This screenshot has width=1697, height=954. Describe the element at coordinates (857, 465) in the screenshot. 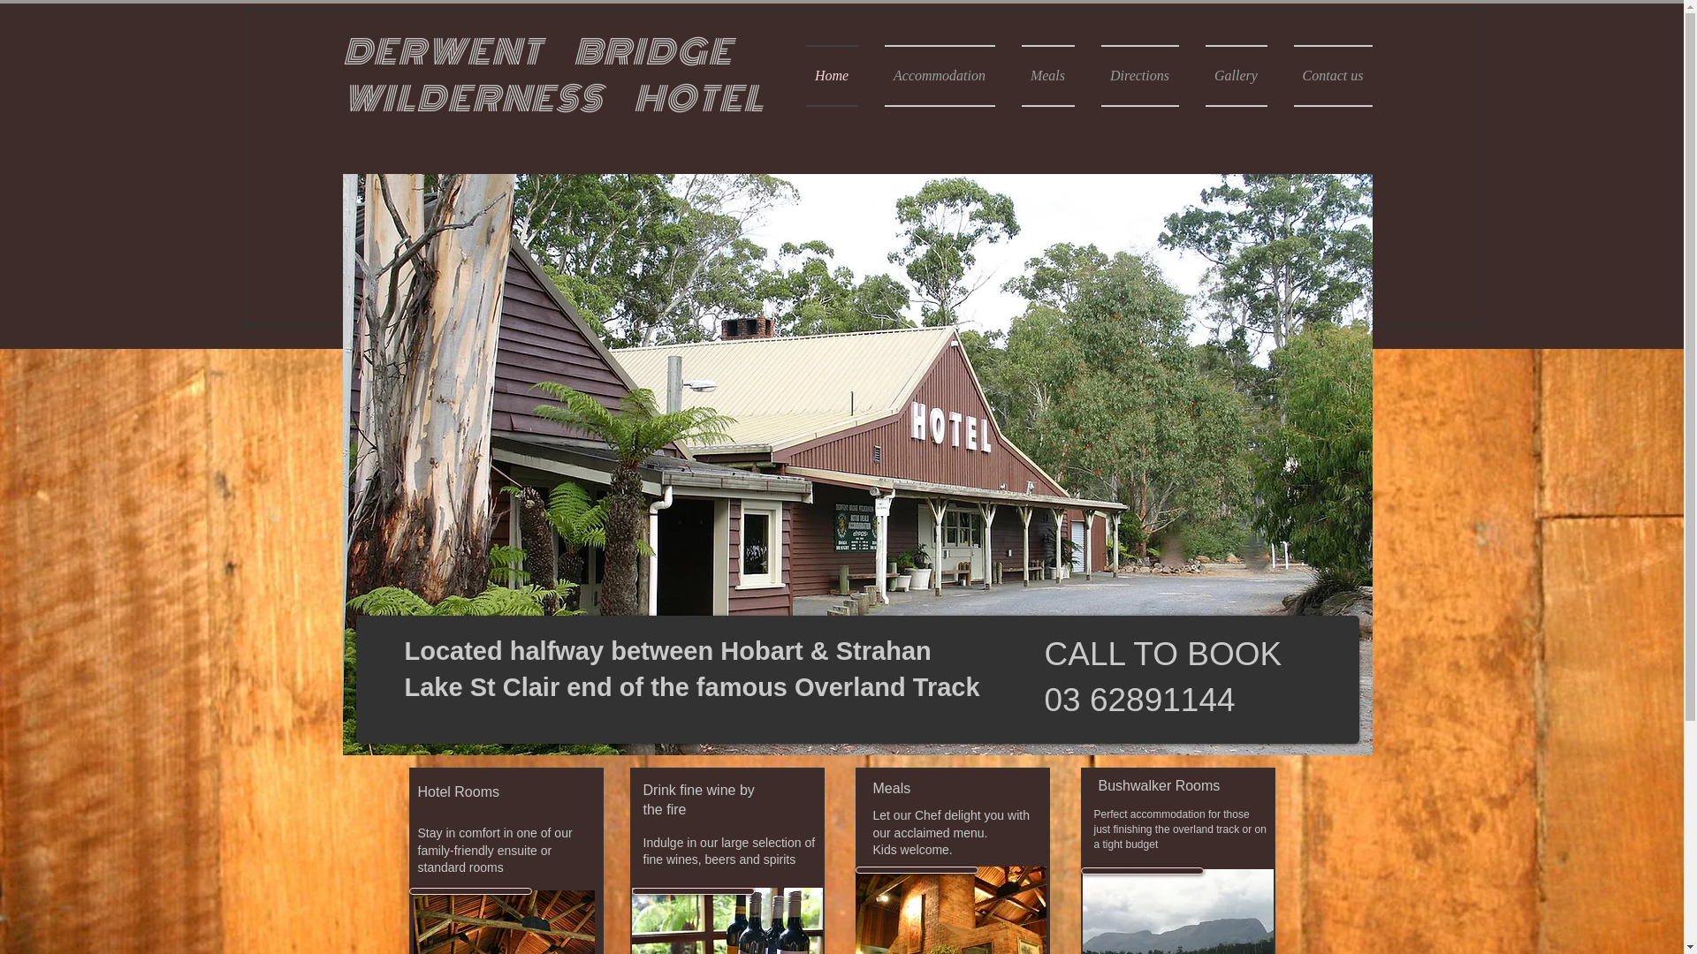

I see `derwent bridge wilderness hotel lake st clair` at that location.